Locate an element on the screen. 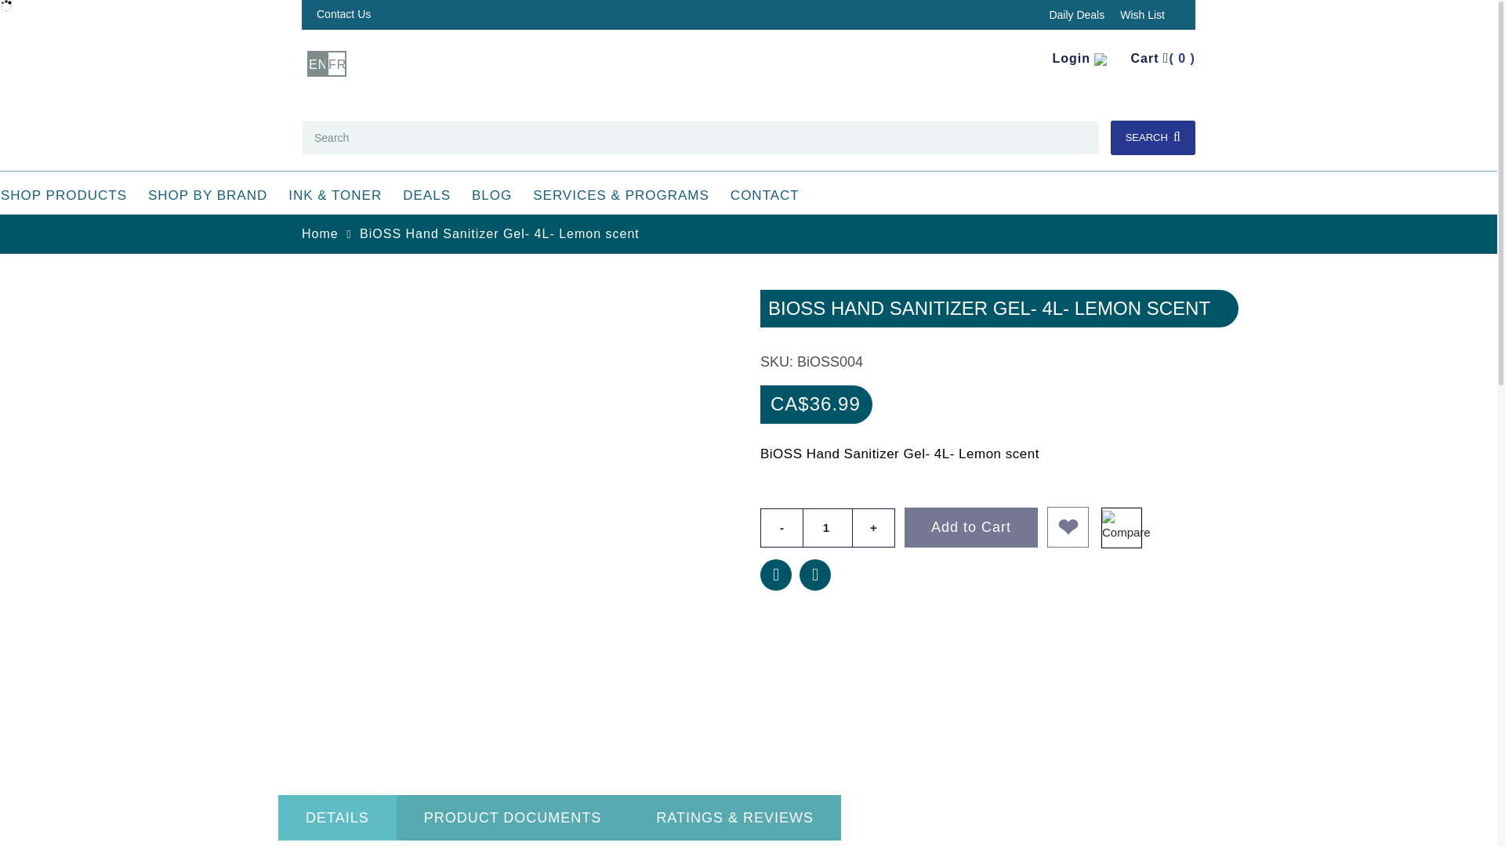 Image resolution: width=1505 pixels, height=846 pixels. SHOP PRODUCTS is located at coordinates (67, 196).